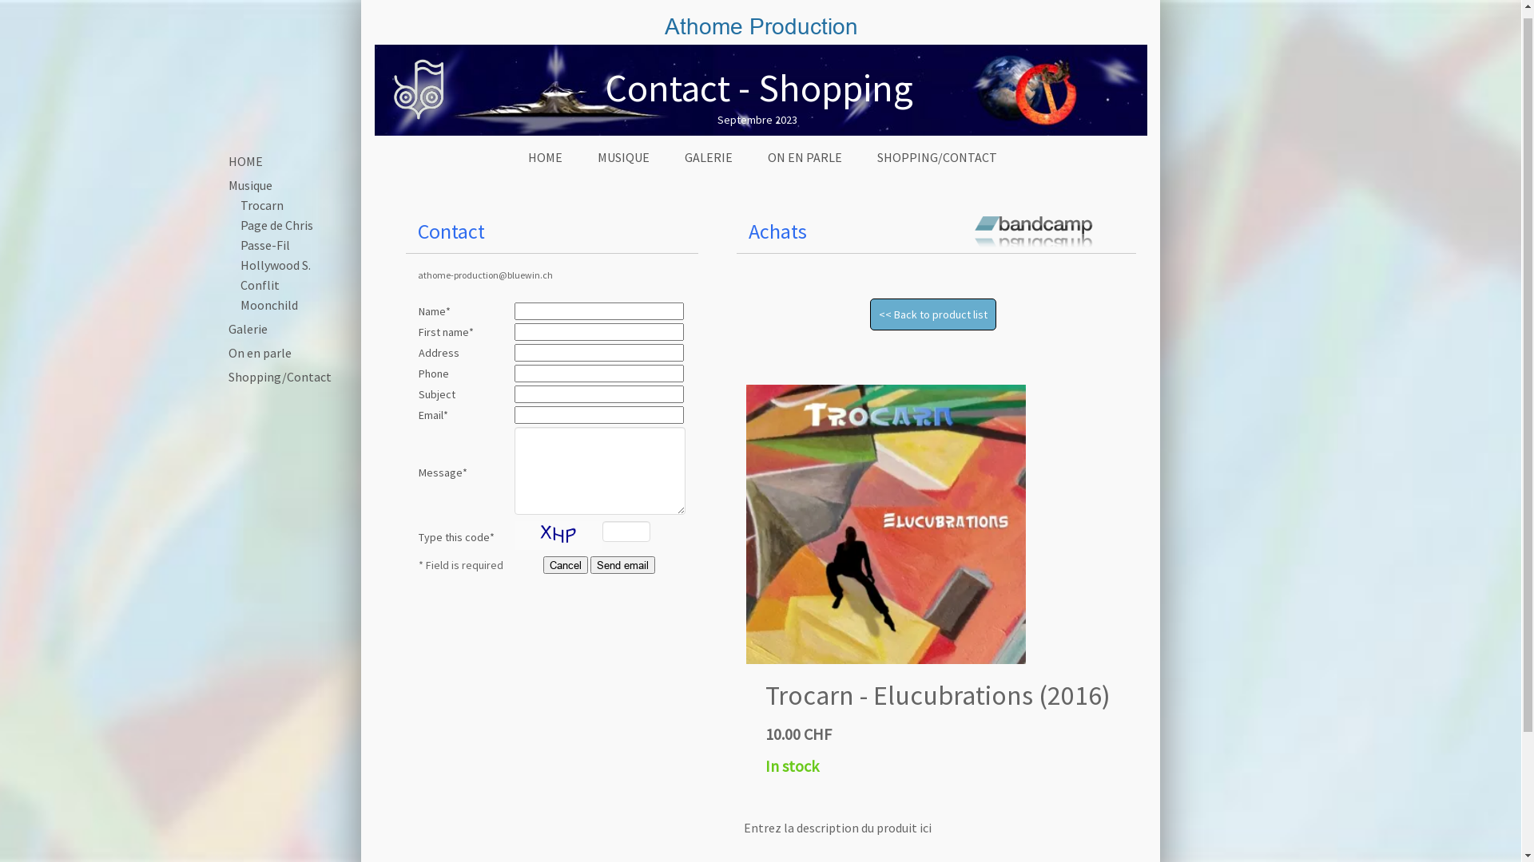  I want to click on Passe-Fil, so click(260, 253).